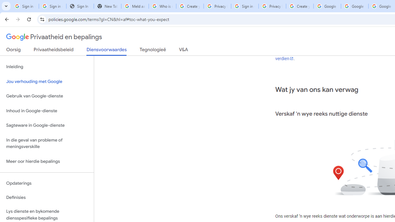 The image size is (395, 222). What do you see at coordinates (47, 183) in the screenshot?
I see `Opdaterings` at bounding box center [47, 183].